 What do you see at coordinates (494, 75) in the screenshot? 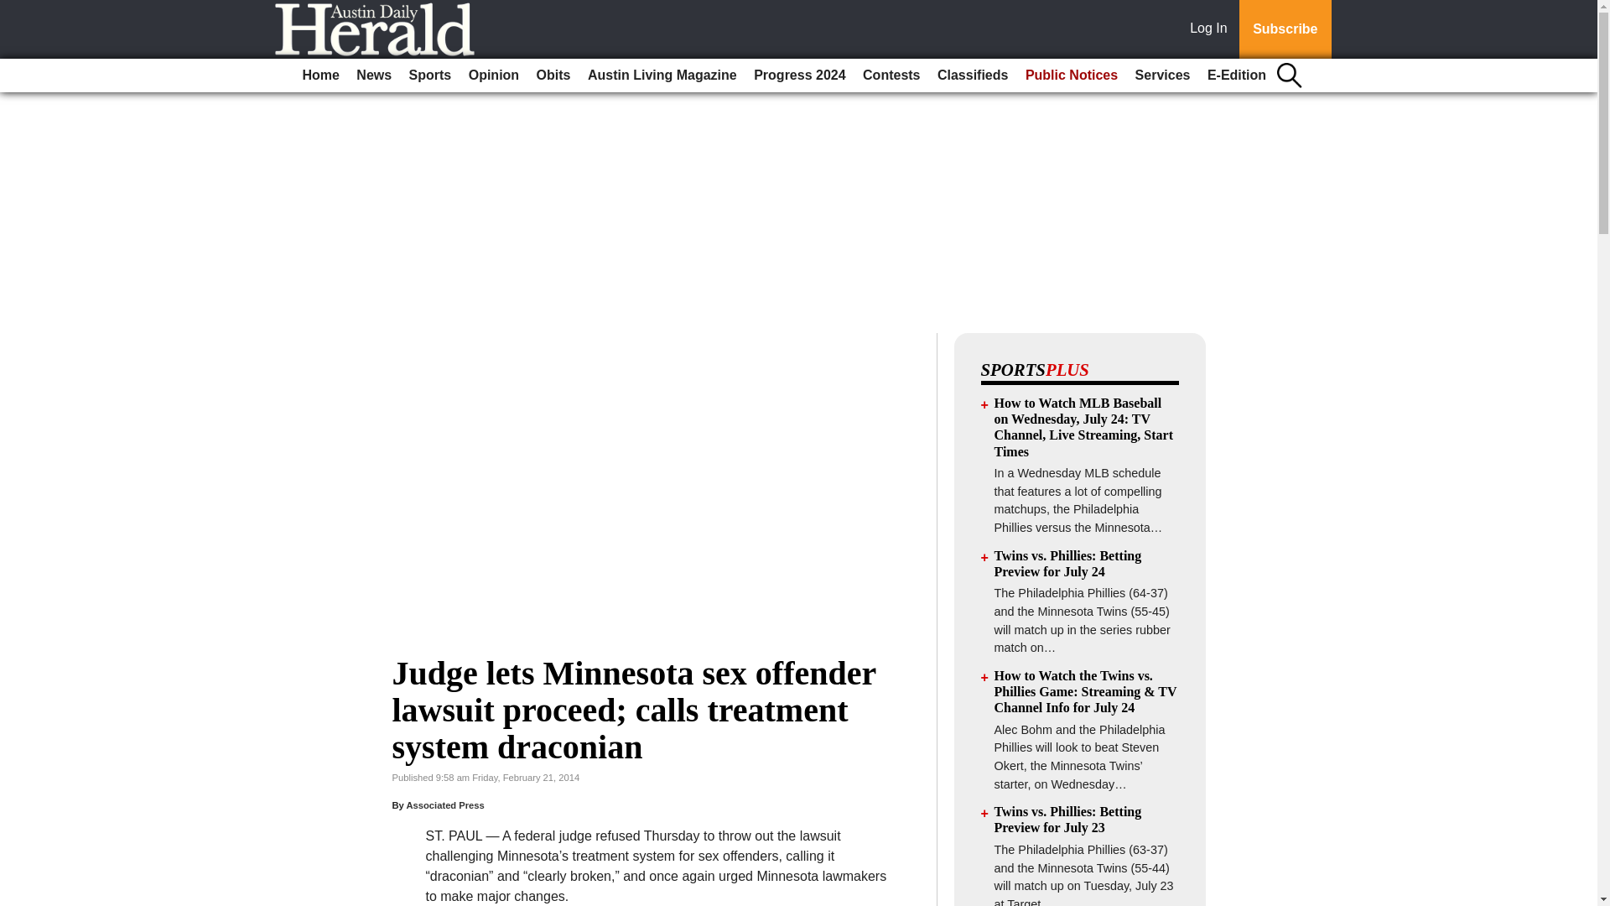
I see `Opinion` at bounding box center [494, 75].